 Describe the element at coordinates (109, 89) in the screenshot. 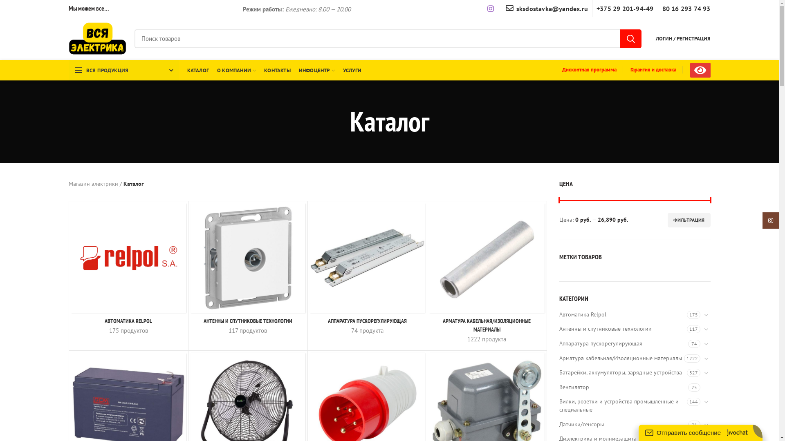

I see `80 16 293 74 93` at that location.